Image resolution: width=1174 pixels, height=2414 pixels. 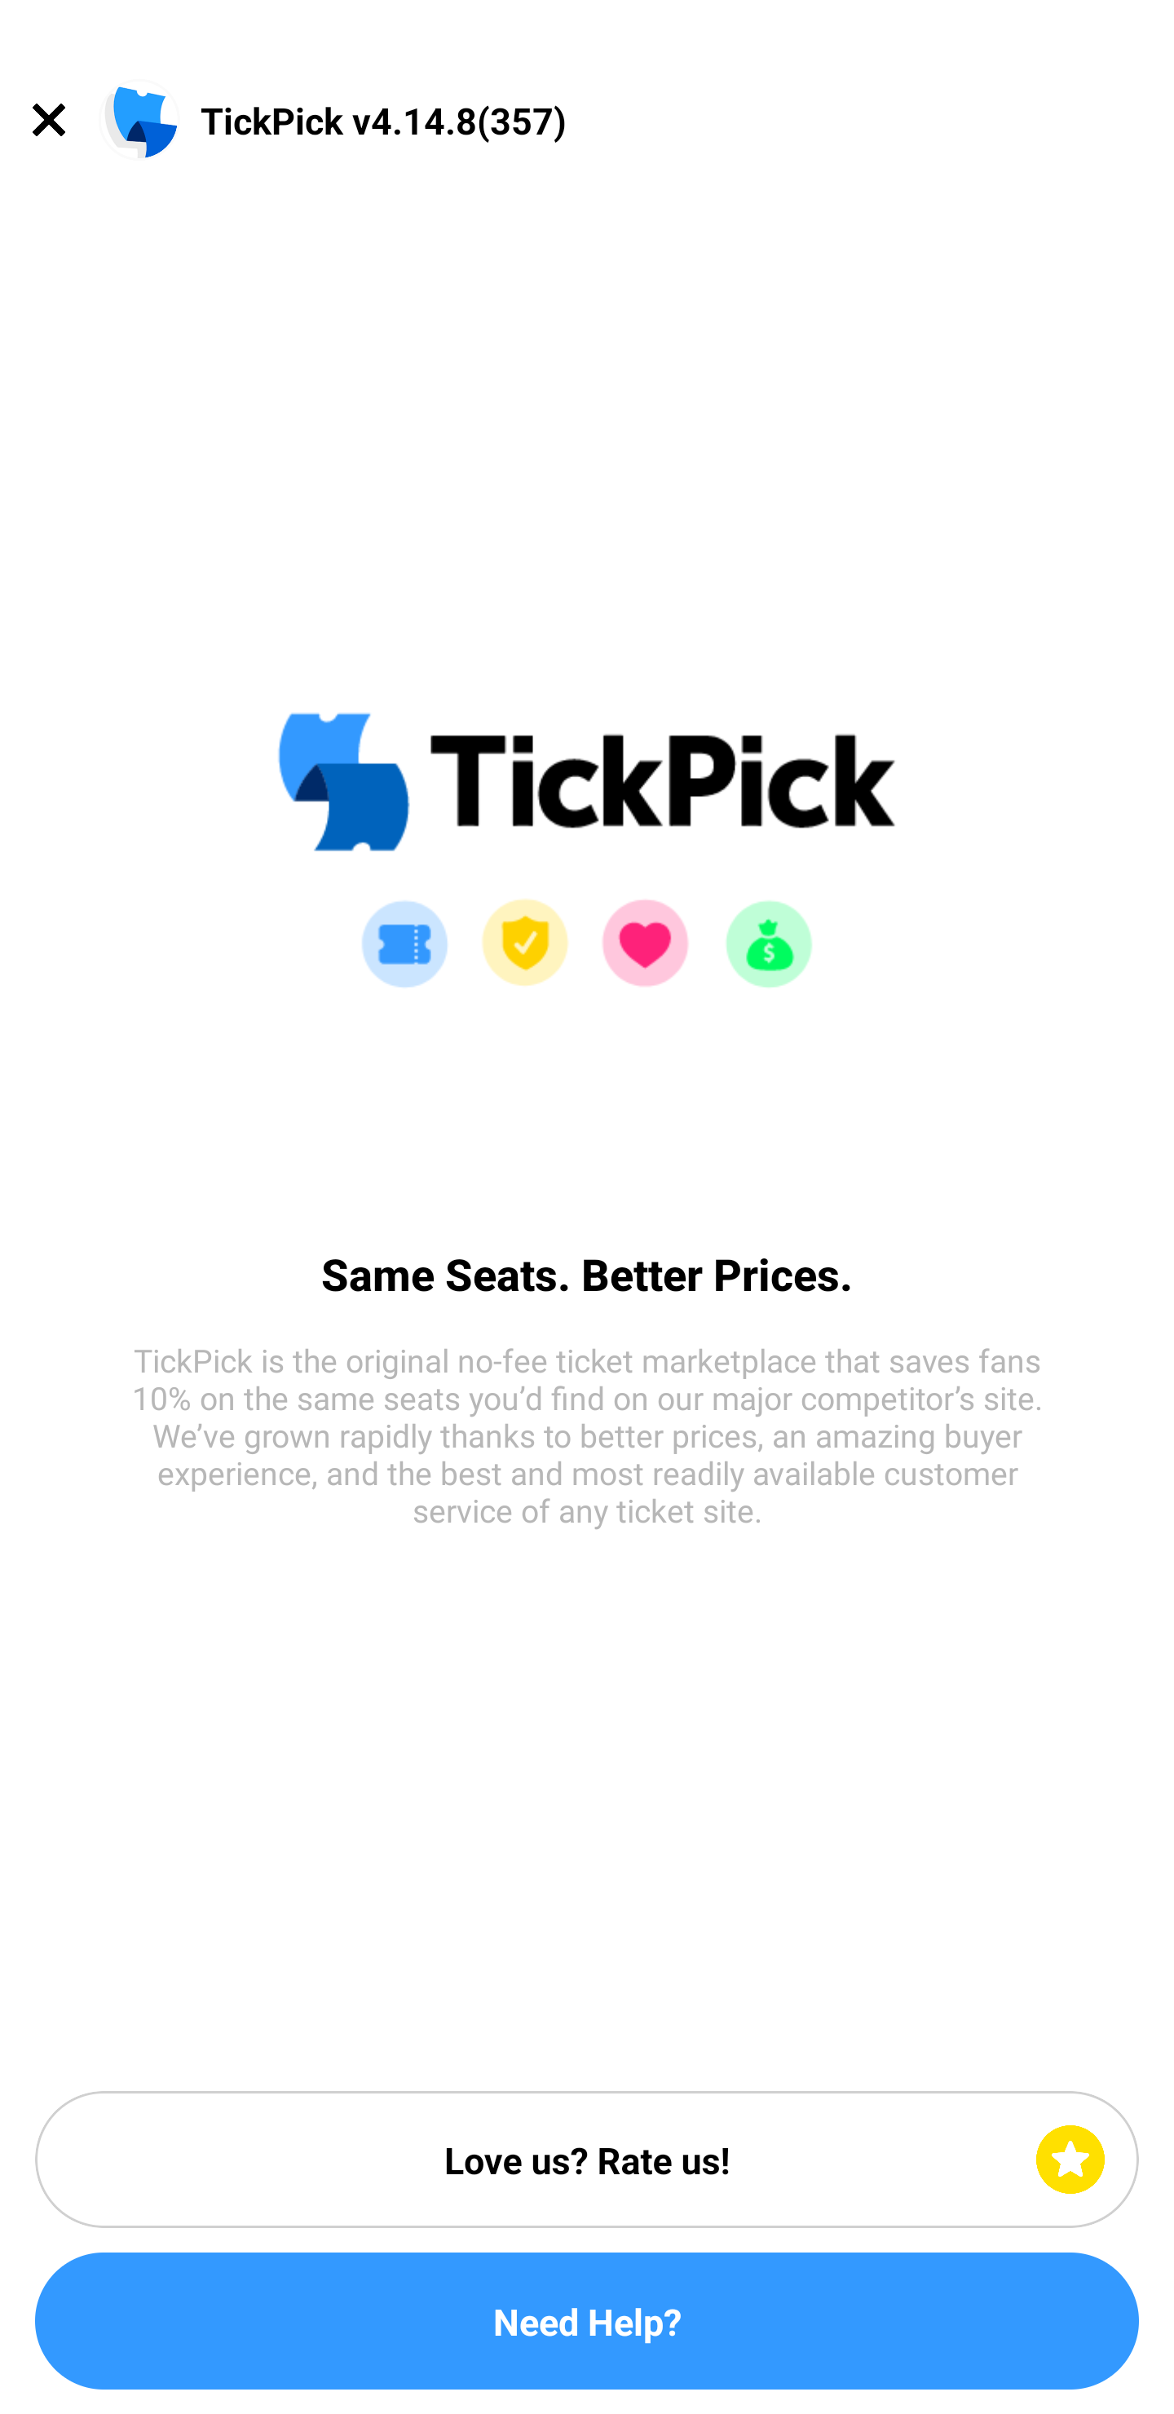 I want to click on Need Help?, so click(x=587, y=2321).